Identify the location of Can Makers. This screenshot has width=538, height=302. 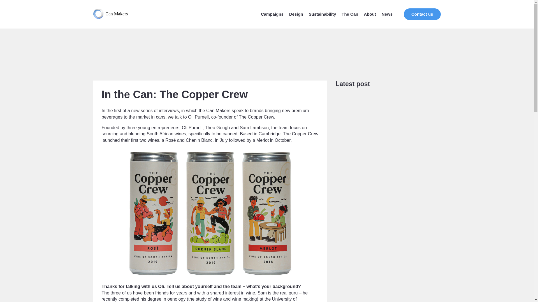
(113, 15).